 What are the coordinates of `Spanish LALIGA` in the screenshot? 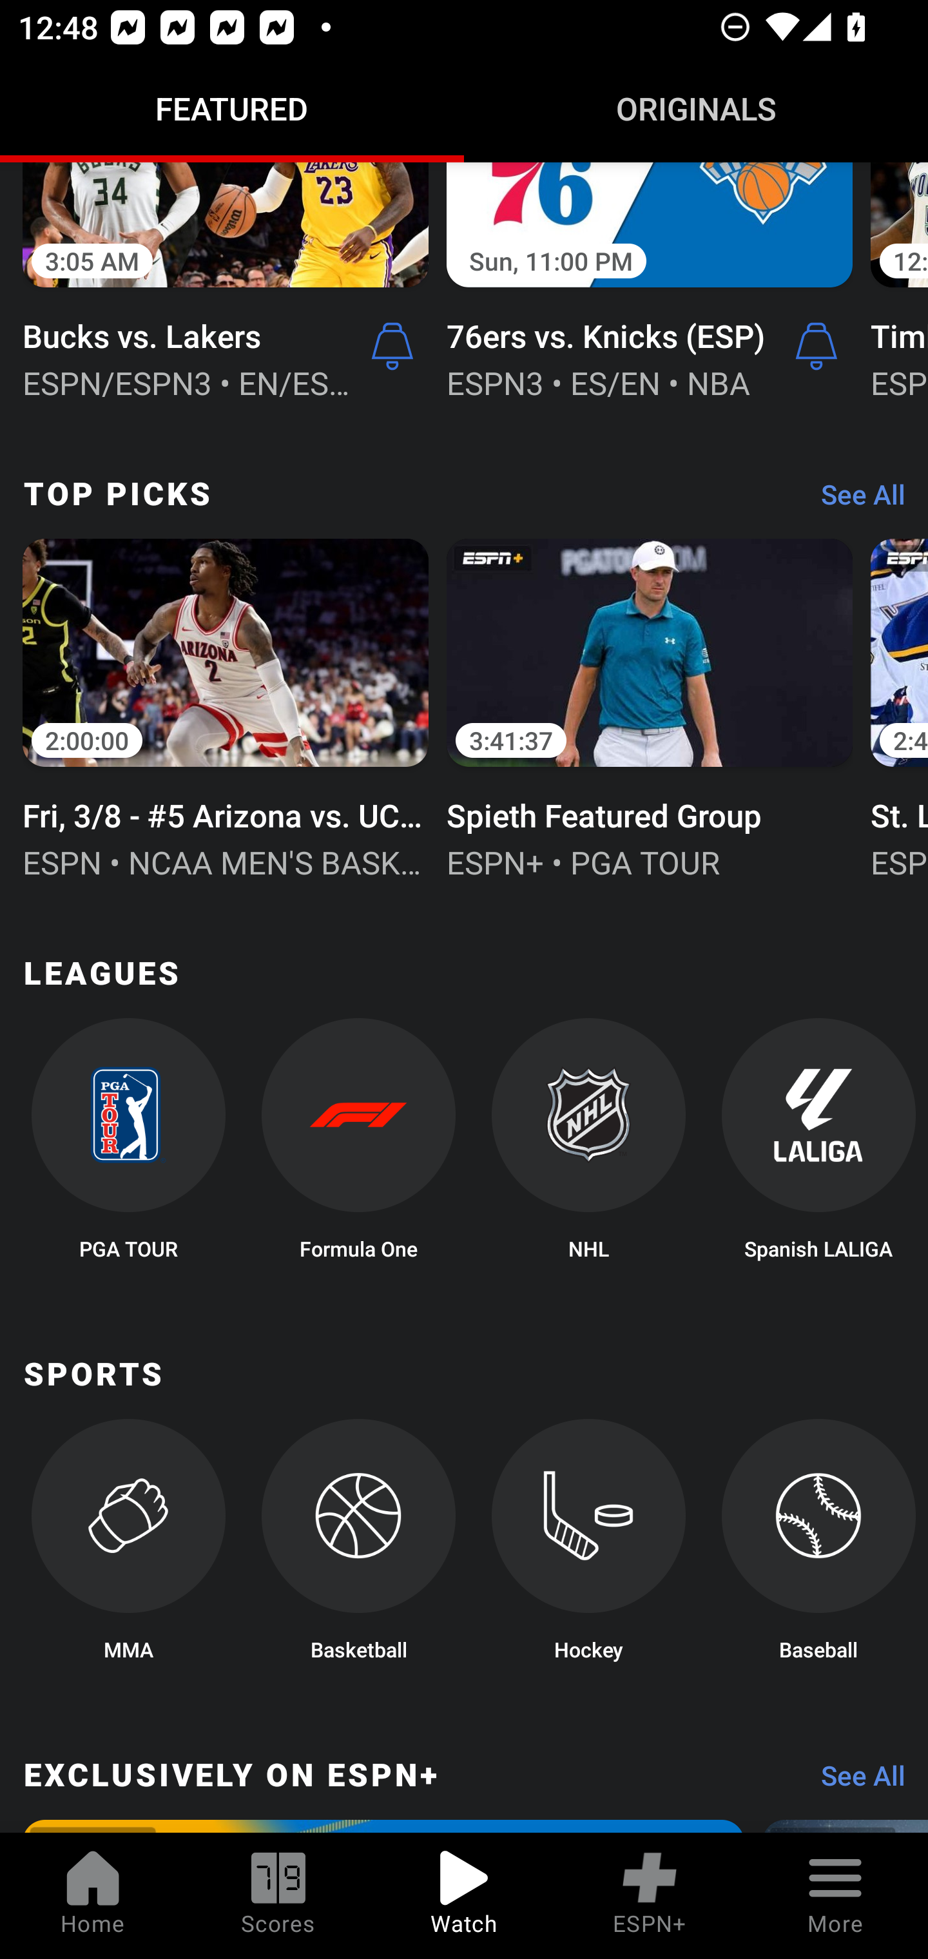 It's located at (818, 1147).